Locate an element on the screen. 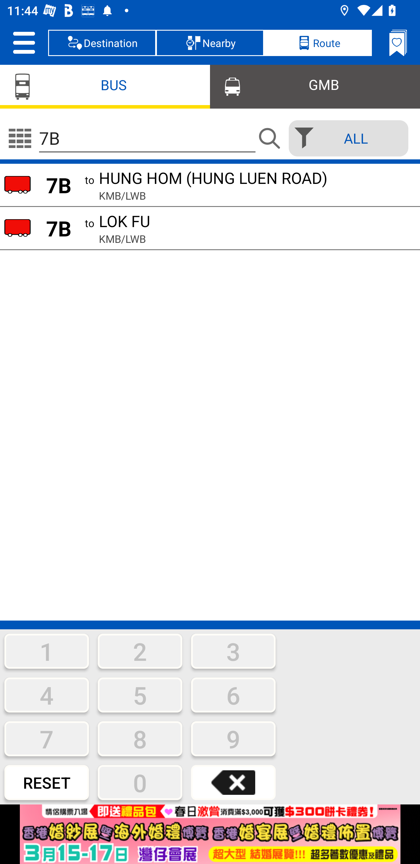 The image size is (420, 864). 6 is located at coordinates (233, 695).